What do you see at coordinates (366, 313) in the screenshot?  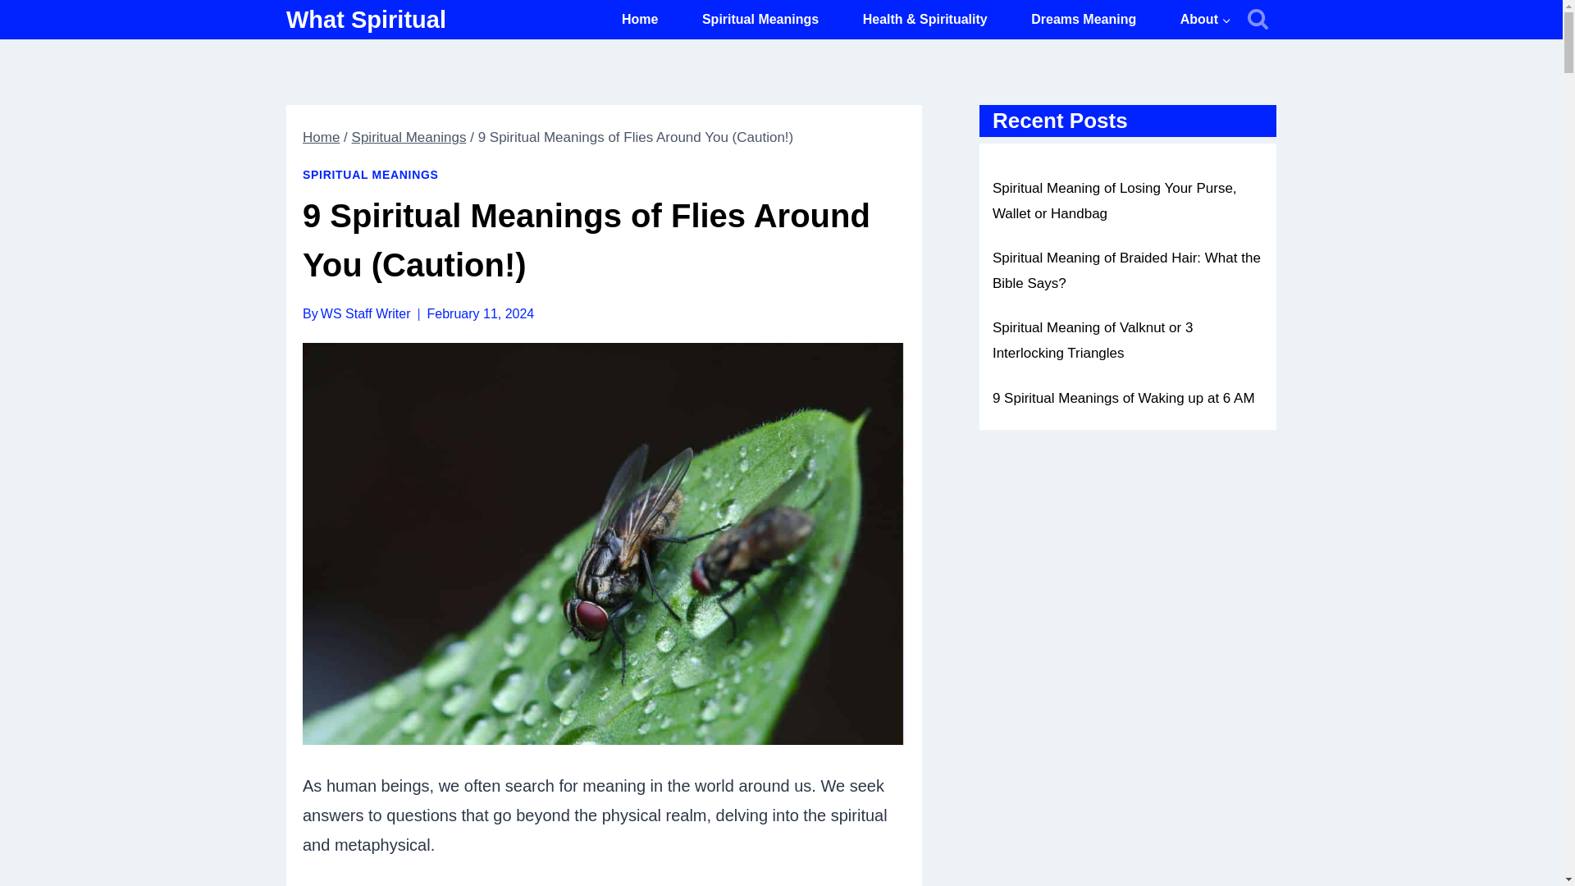 I see `WS Staff Writer` at bounding box center [366, 313].